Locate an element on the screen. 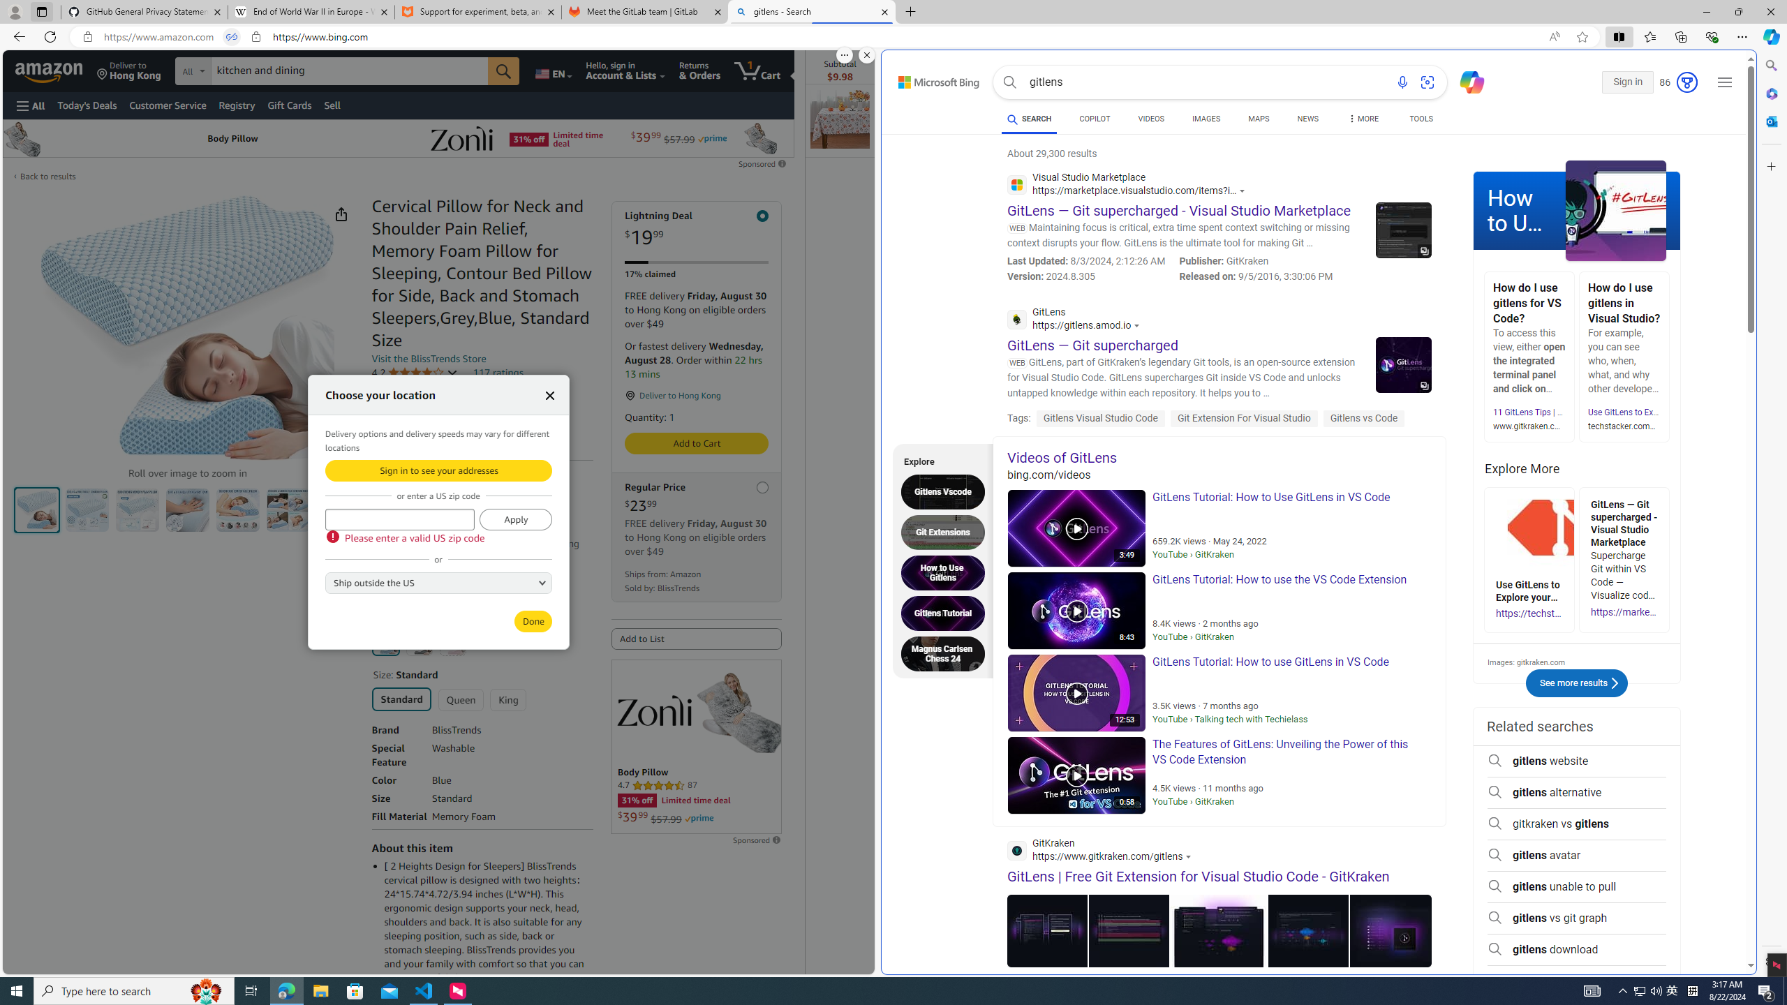 The width and height of the screenshot is (1787, 1005). Sustainability features 1 sustainability feature  is located at coordinates (437, 430).